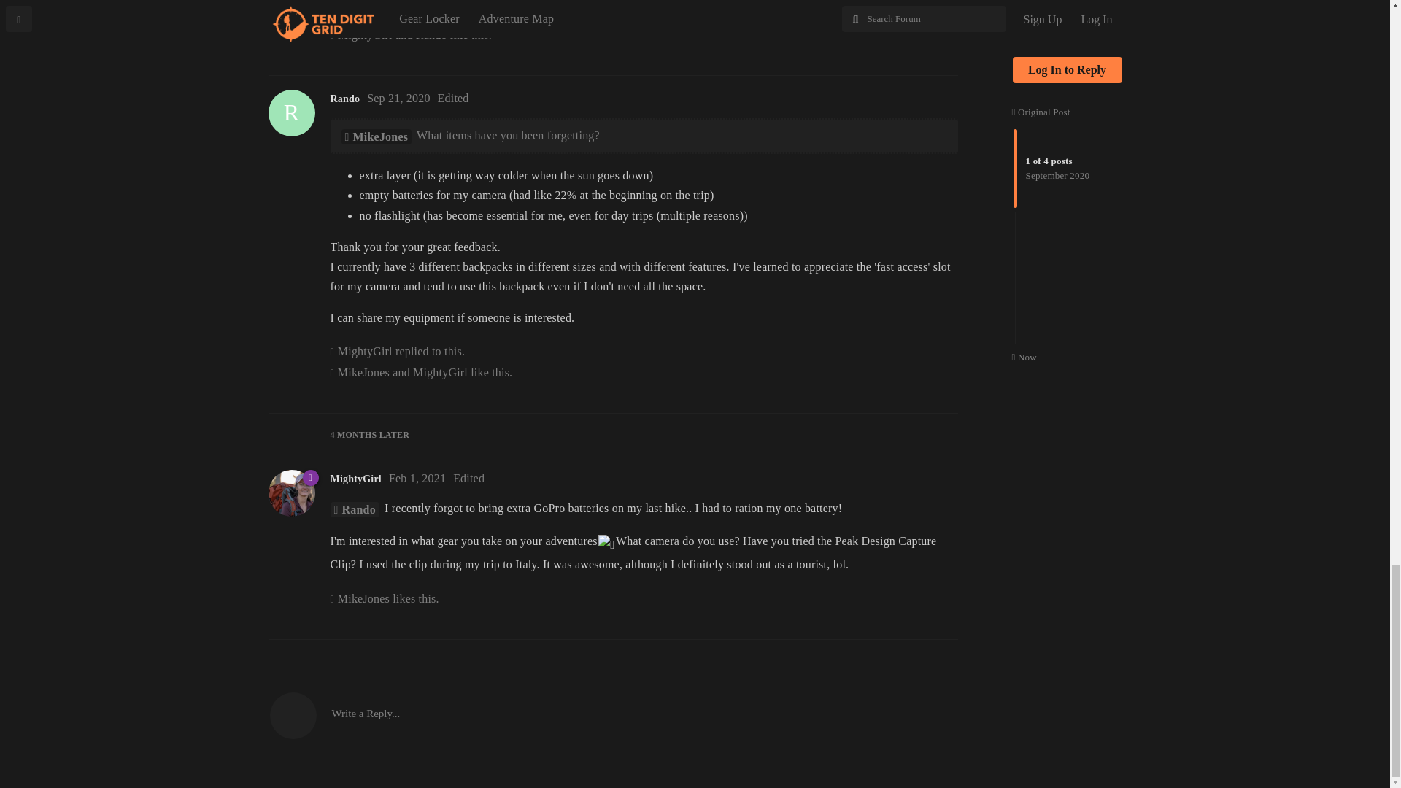 The width and height of the screenshot is (1401, 788). Describe the element at coordinates (365, 35) in the screenshot. I see `Sep 21, 2020` at that location.